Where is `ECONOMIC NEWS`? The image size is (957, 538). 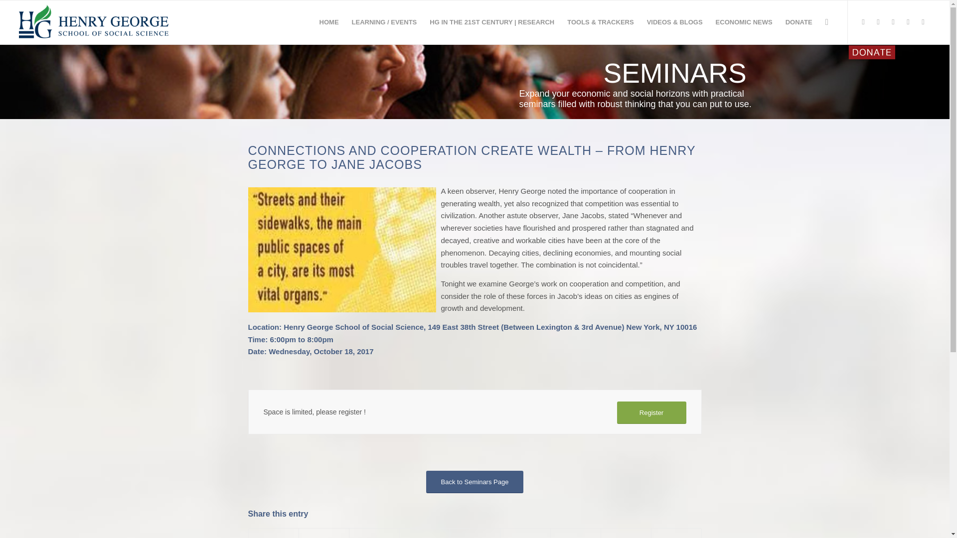 ECONOMIC NEWS is located at coordinates (744, 22).